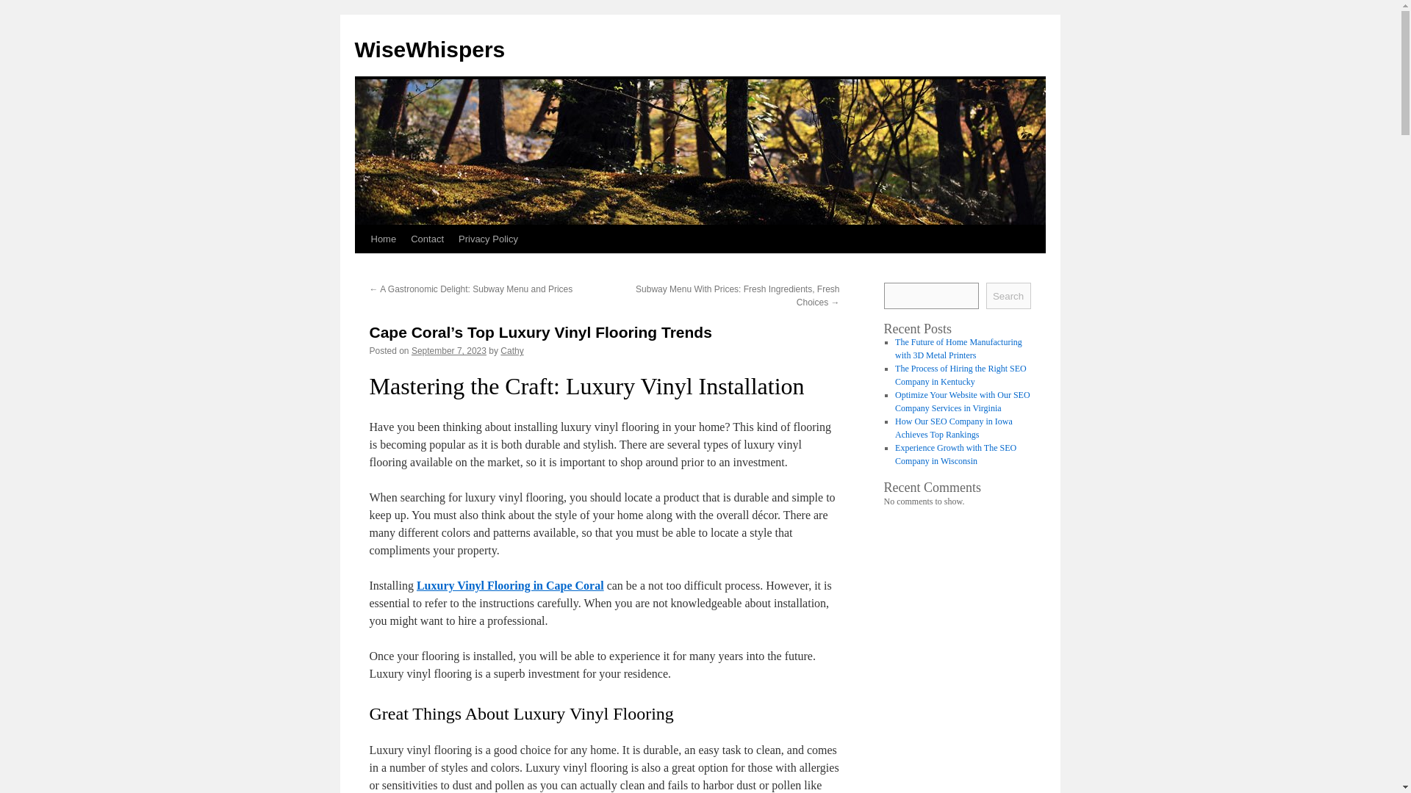 Image resolution: width=1411 pixels, height=793 pixels. I want to click on Search, so click(1008, 295).